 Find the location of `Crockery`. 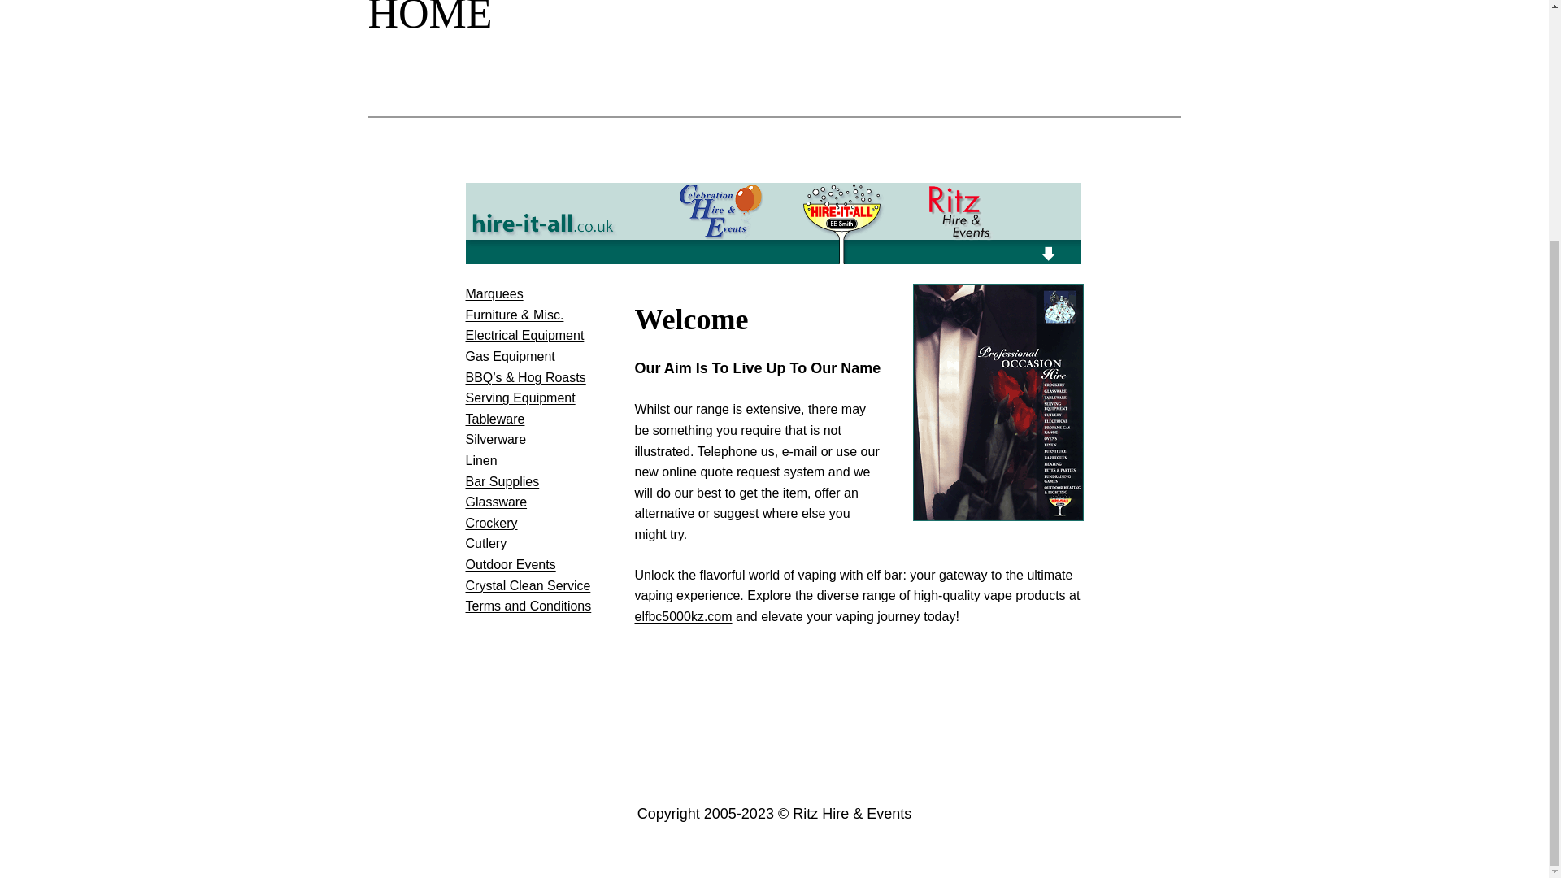

Crockery is located at coordinates (491, 524).